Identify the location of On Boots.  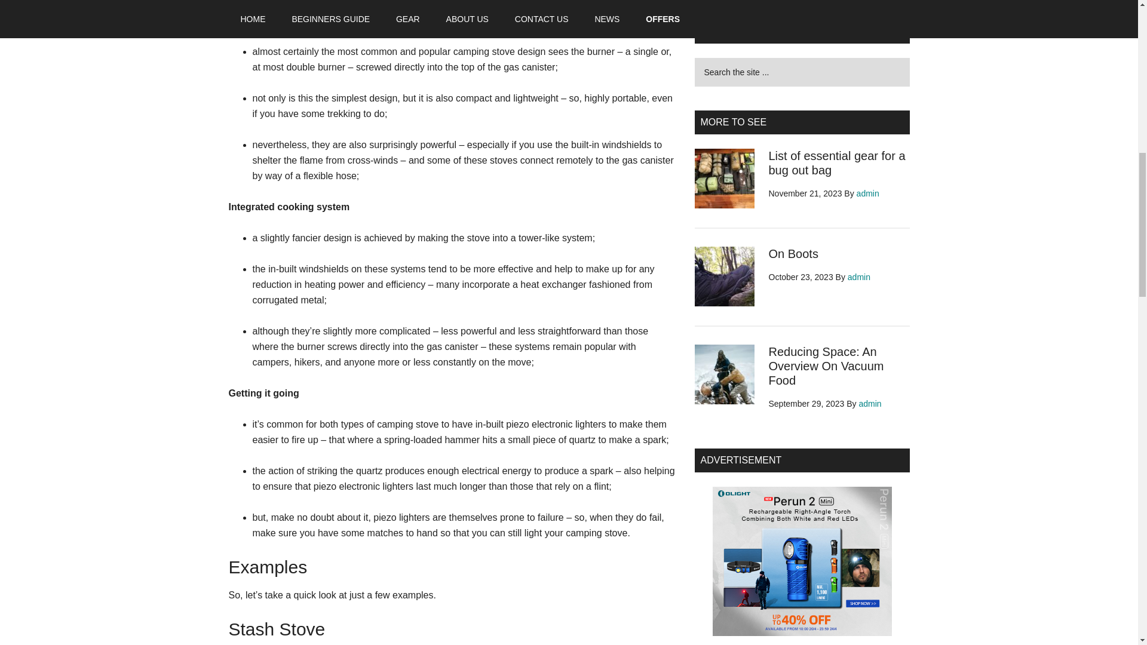
(793, 253).